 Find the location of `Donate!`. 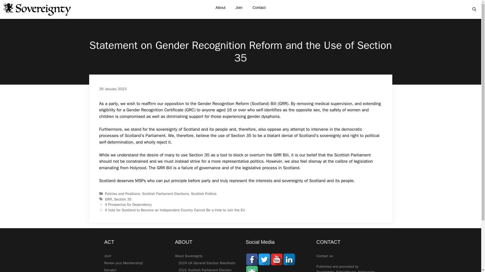

Donate! is located at coordinates (110, 270).